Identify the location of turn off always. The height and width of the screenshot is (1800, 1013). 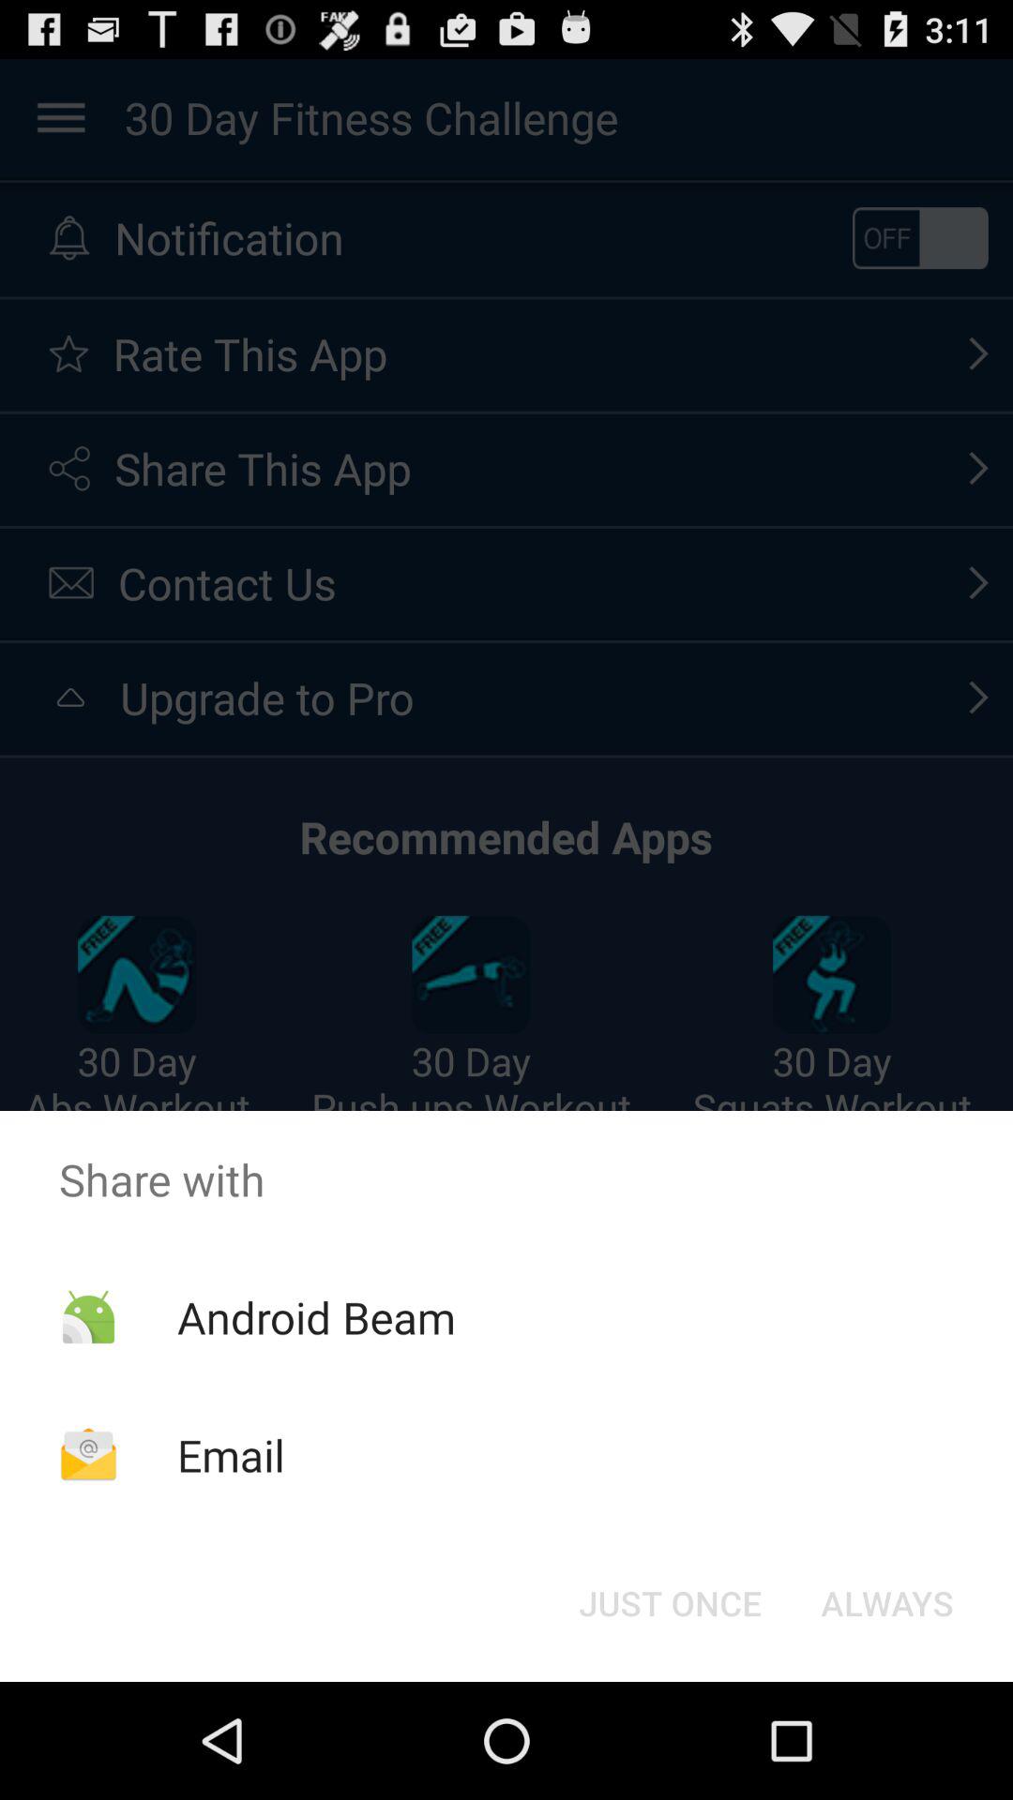
(887, 1603).